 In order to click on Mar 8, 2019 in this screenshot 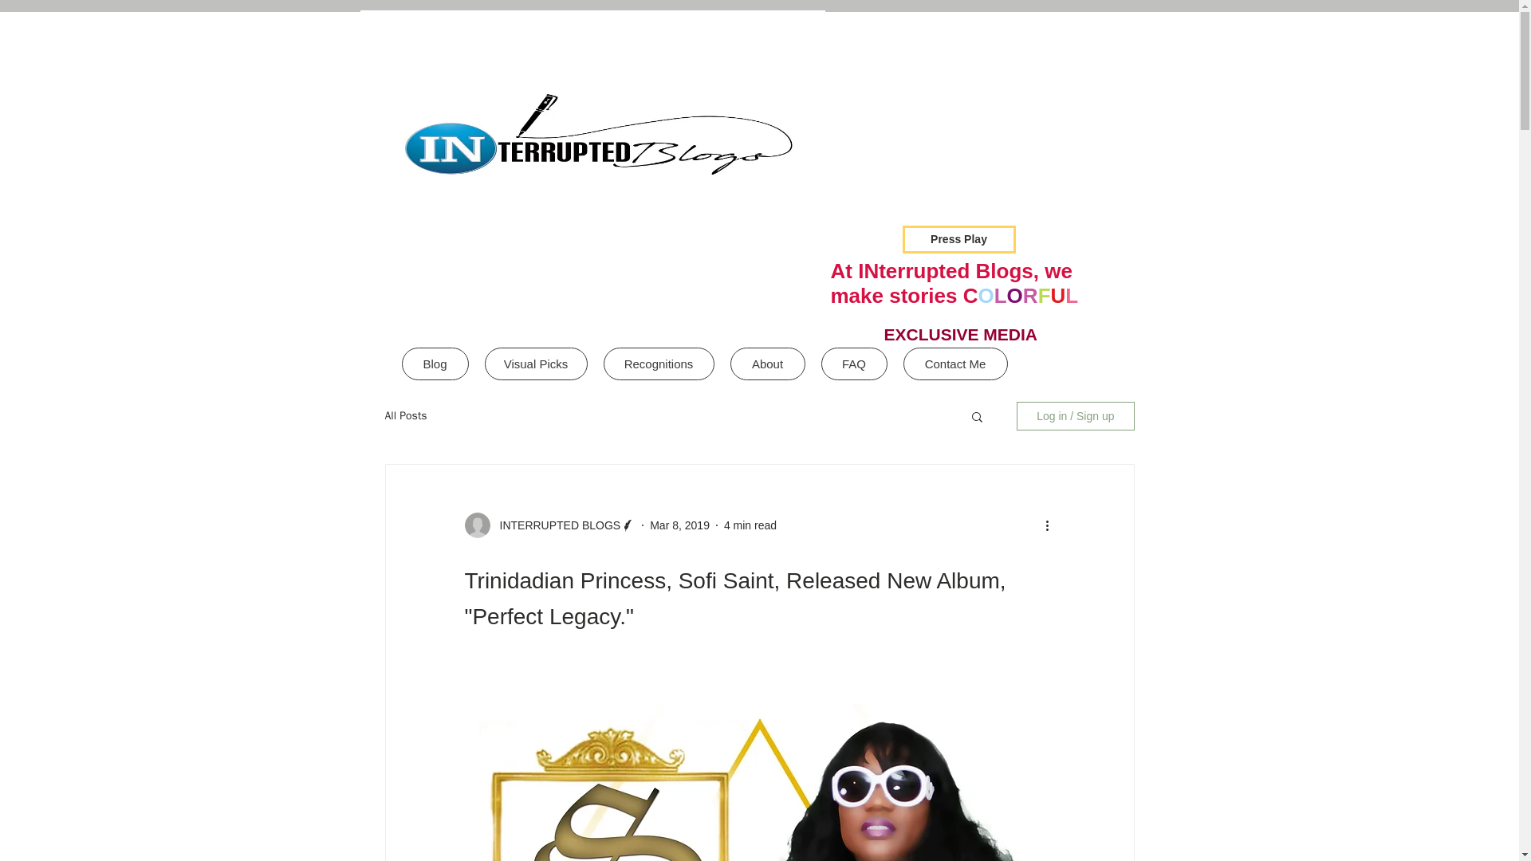, I will do `click(679, 525)`.